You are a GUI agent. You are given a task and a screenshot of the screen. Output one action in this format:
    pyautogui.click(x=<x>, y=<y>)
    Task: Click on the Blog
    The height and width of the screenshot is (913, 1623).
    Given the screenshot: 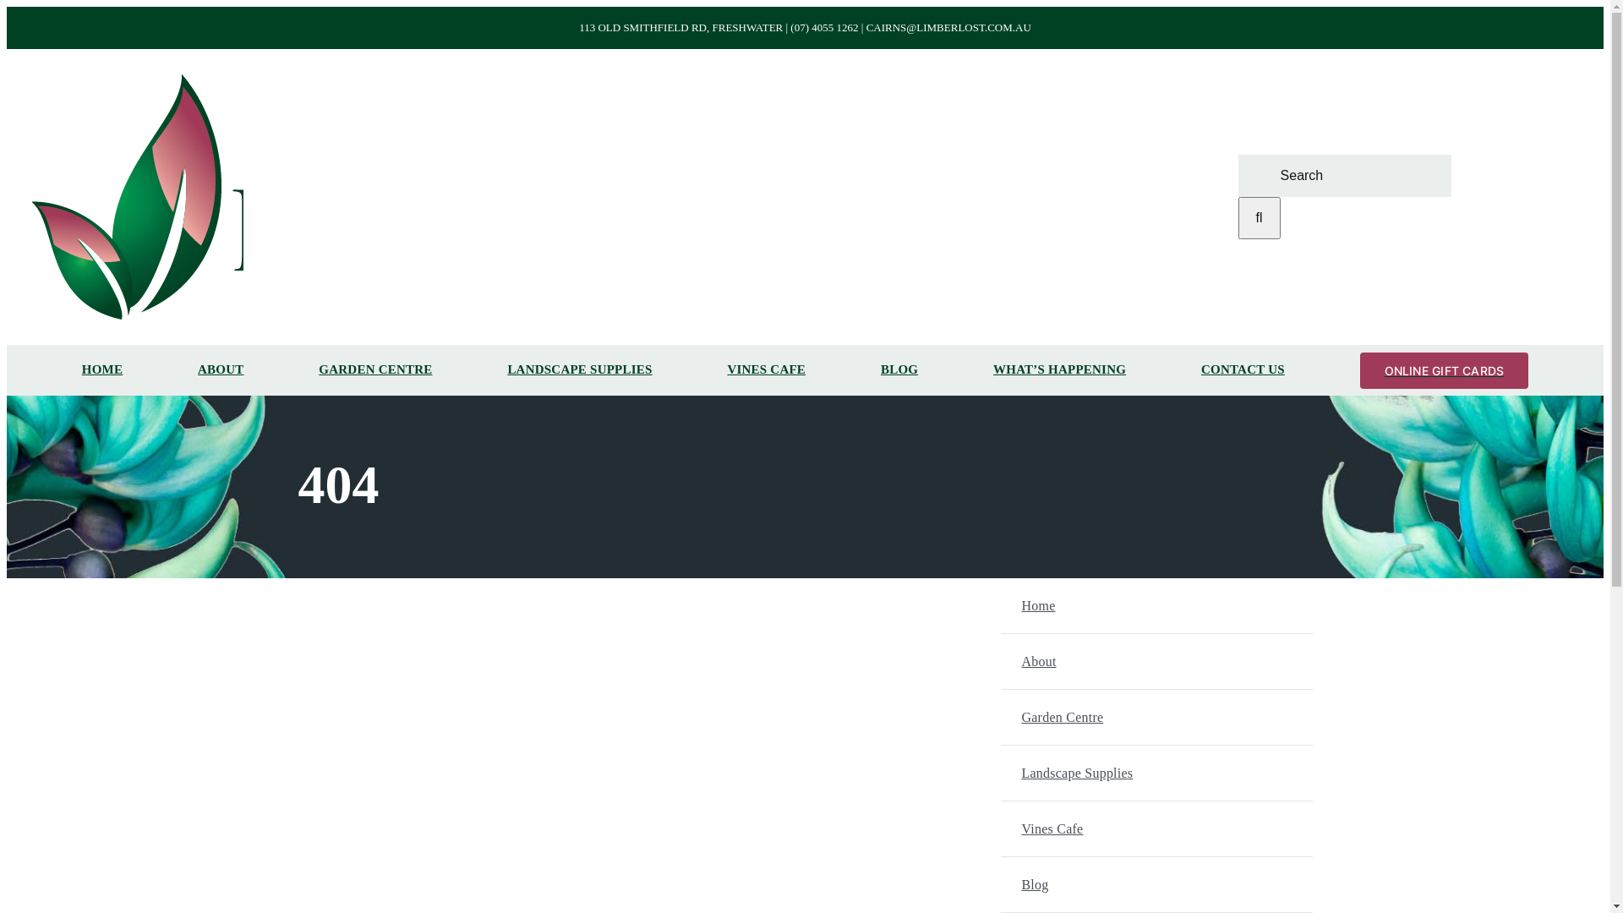 What is the action you would take?
    pyautogui.click(x=1177, y=884)
    